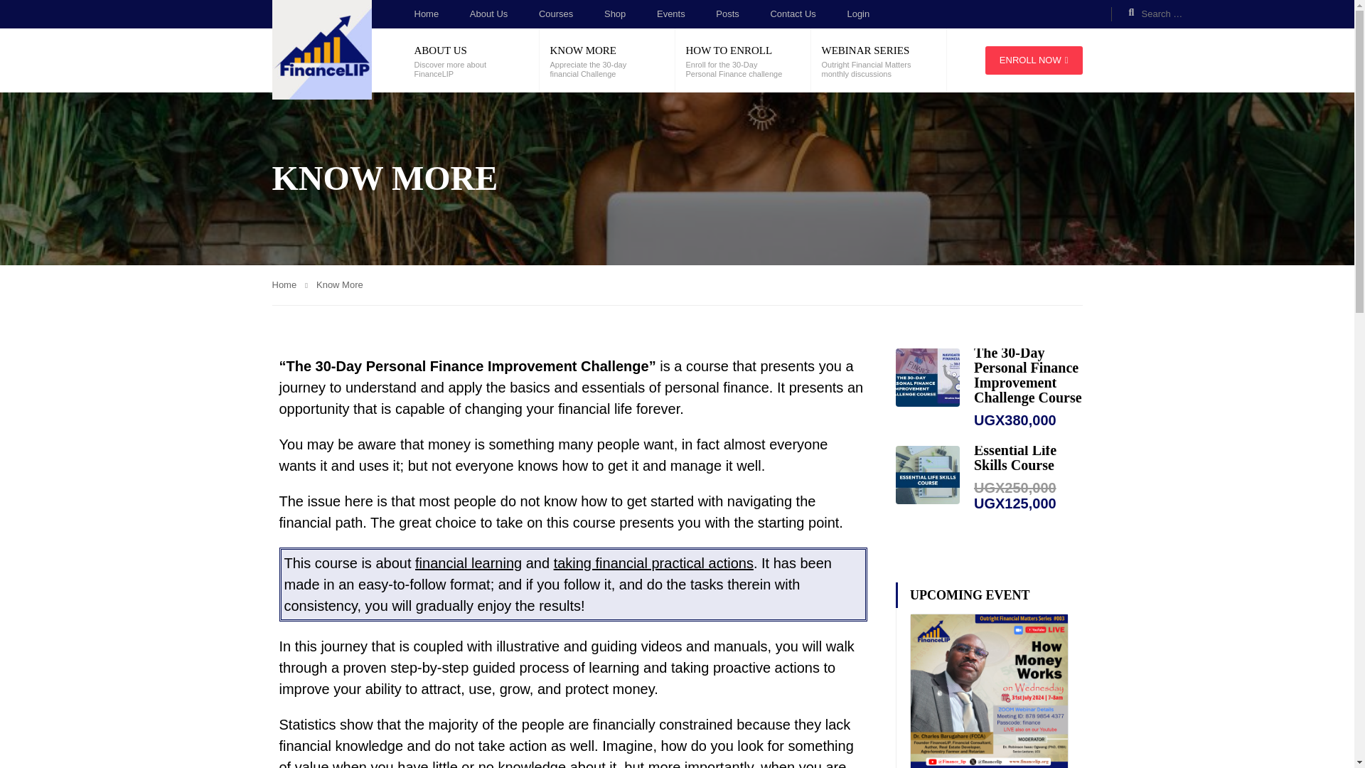 The width and height of the screenshot is (1365, 768). I want to click on KNOW MORE, so click(583, 50).